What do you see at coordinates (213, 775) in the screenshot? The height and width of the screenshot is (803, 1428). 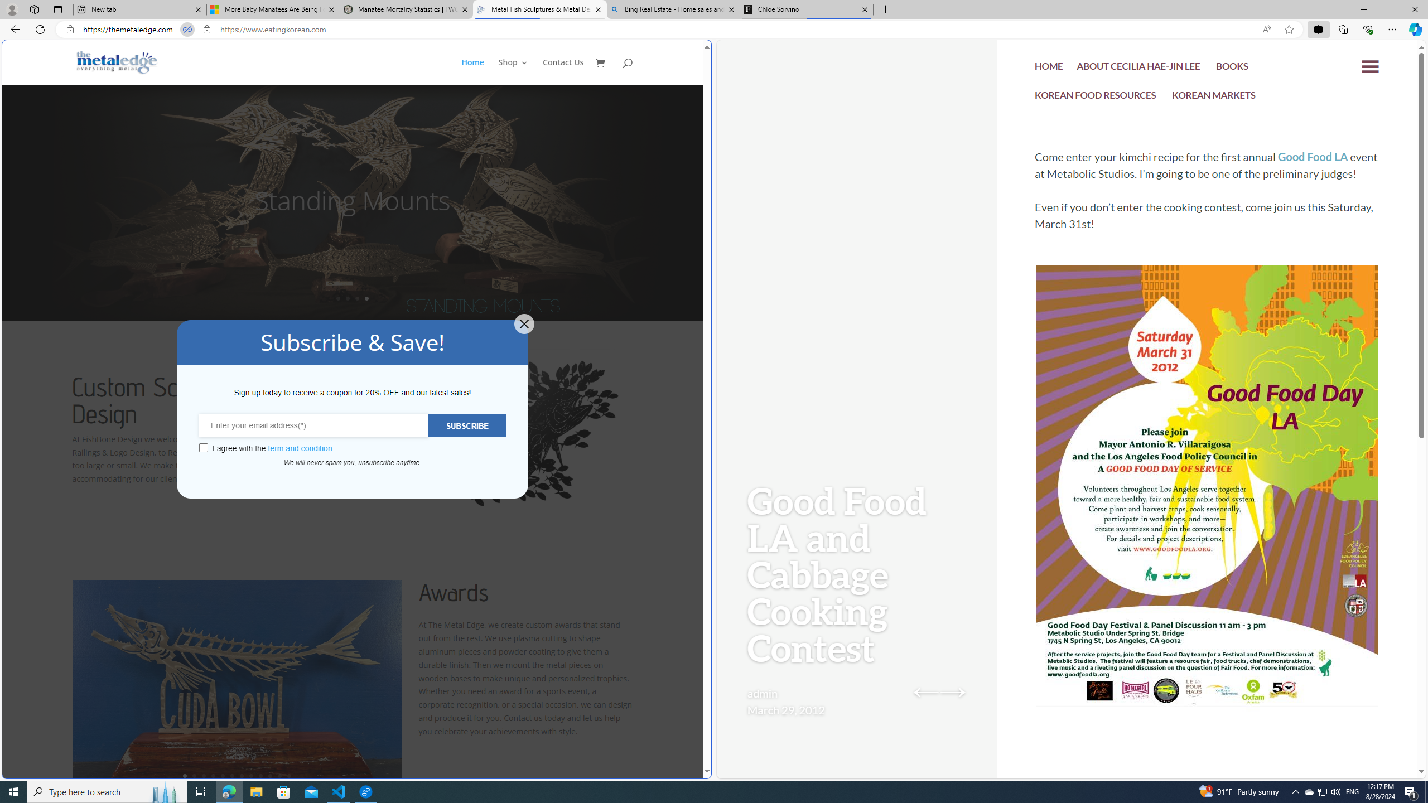 I see `4` at bounding box center [213, 775].